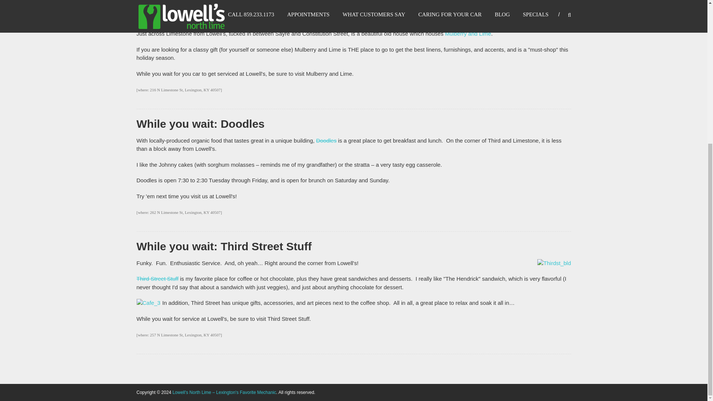 Image resolution: width=713 pixels, height=401 pixels. What do you see at coordinates (157, 278) in the screenshot?
I see `Third Street Stuff` at bounding box center [157, 278].